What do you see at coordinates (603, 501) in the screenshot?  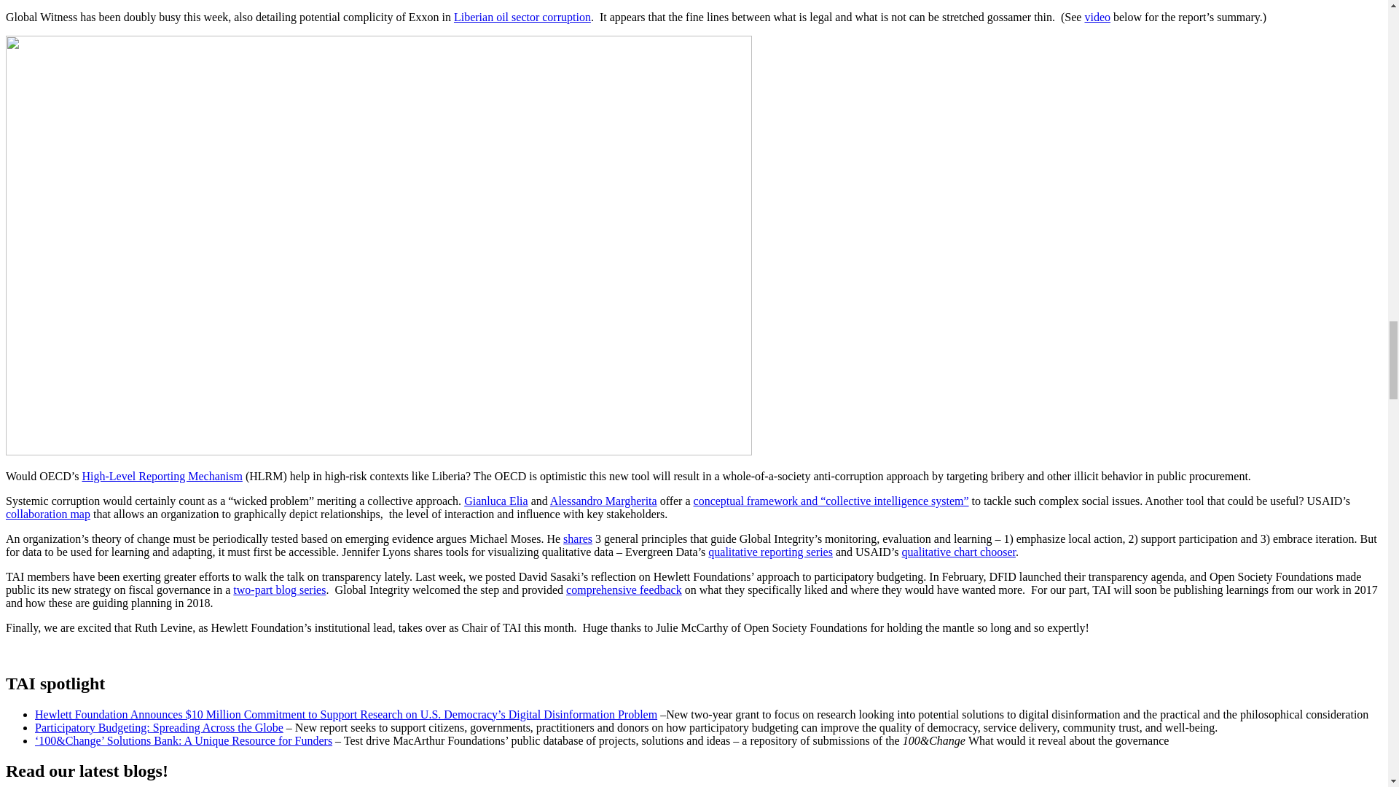 I see `Alessandro Margherita` at bounding box center [603, 501].